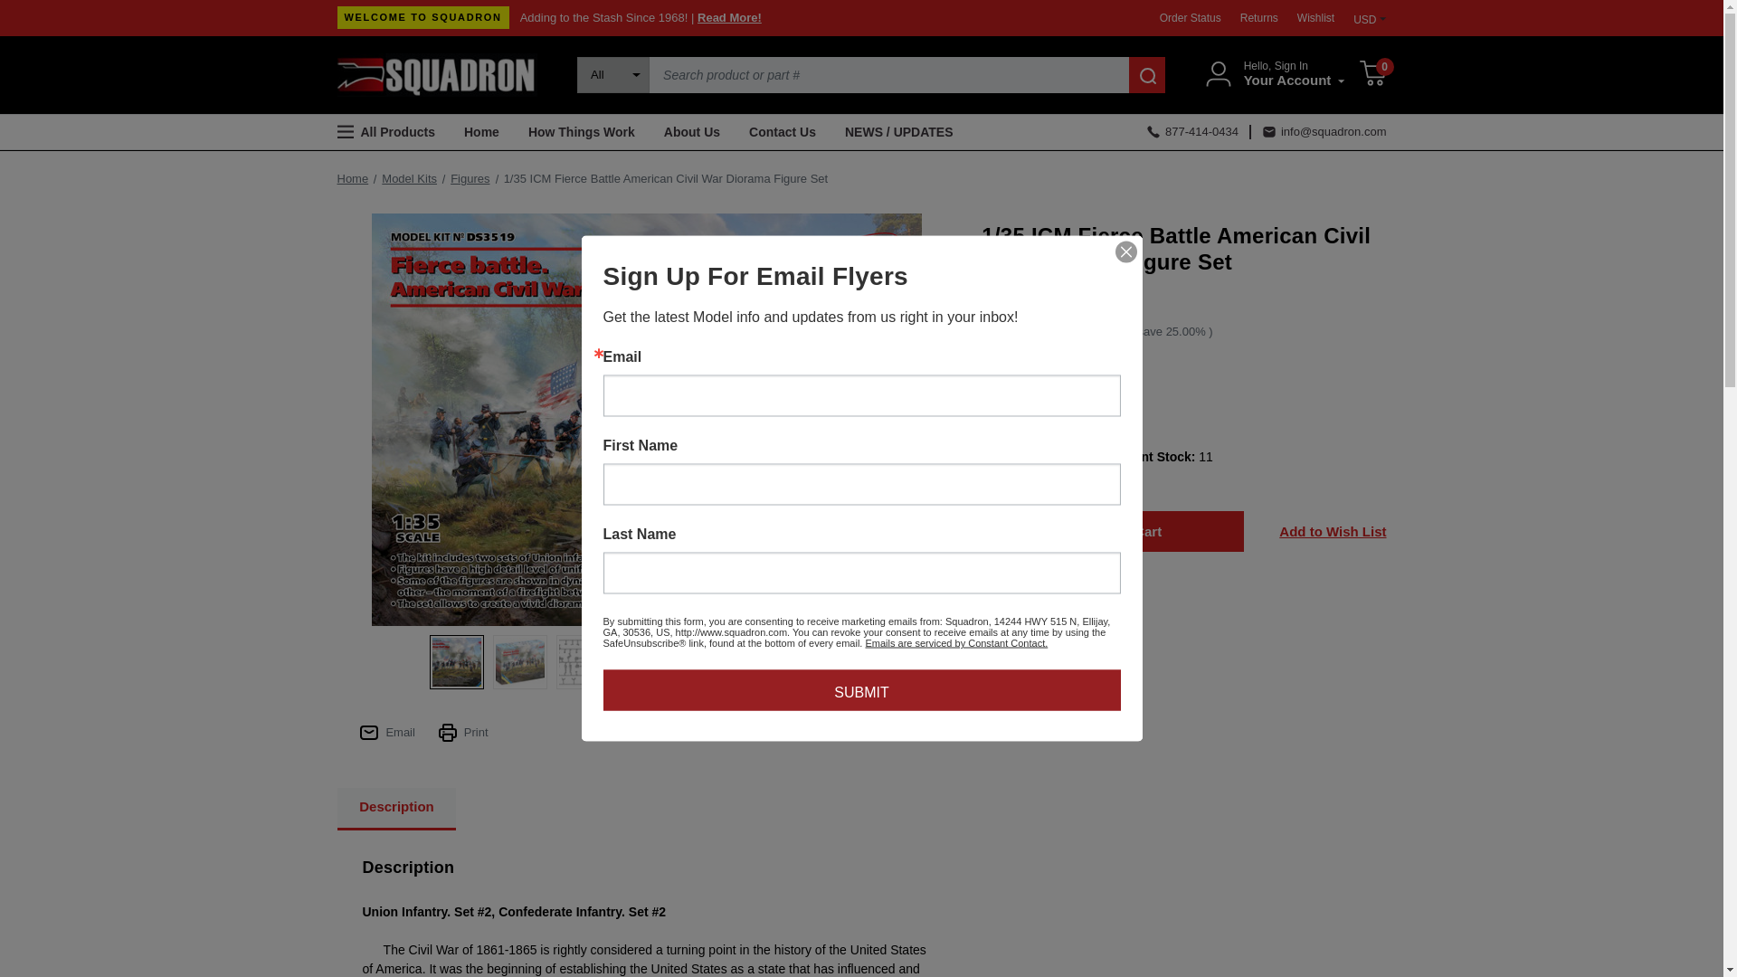 Image resolution: width=1737 pixels, height=977 pixels. I want to click on Returns, so click(1258, 18).